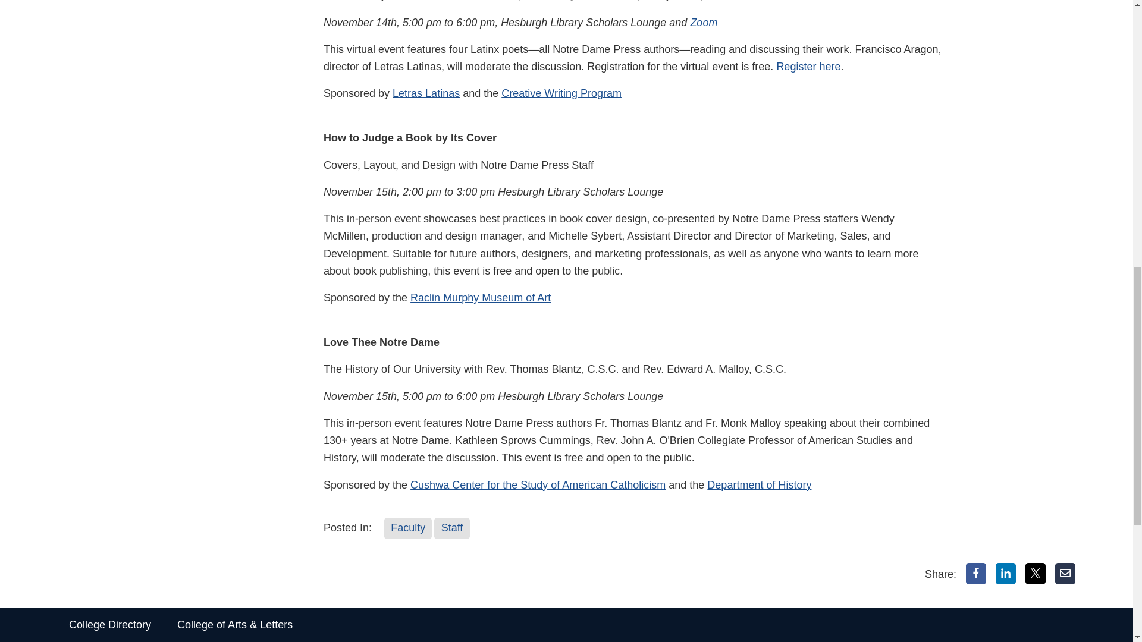 This screenshot has height=642, width=1142. I want to click on Raclin Murphy Museum of Art, so click(480, 297).